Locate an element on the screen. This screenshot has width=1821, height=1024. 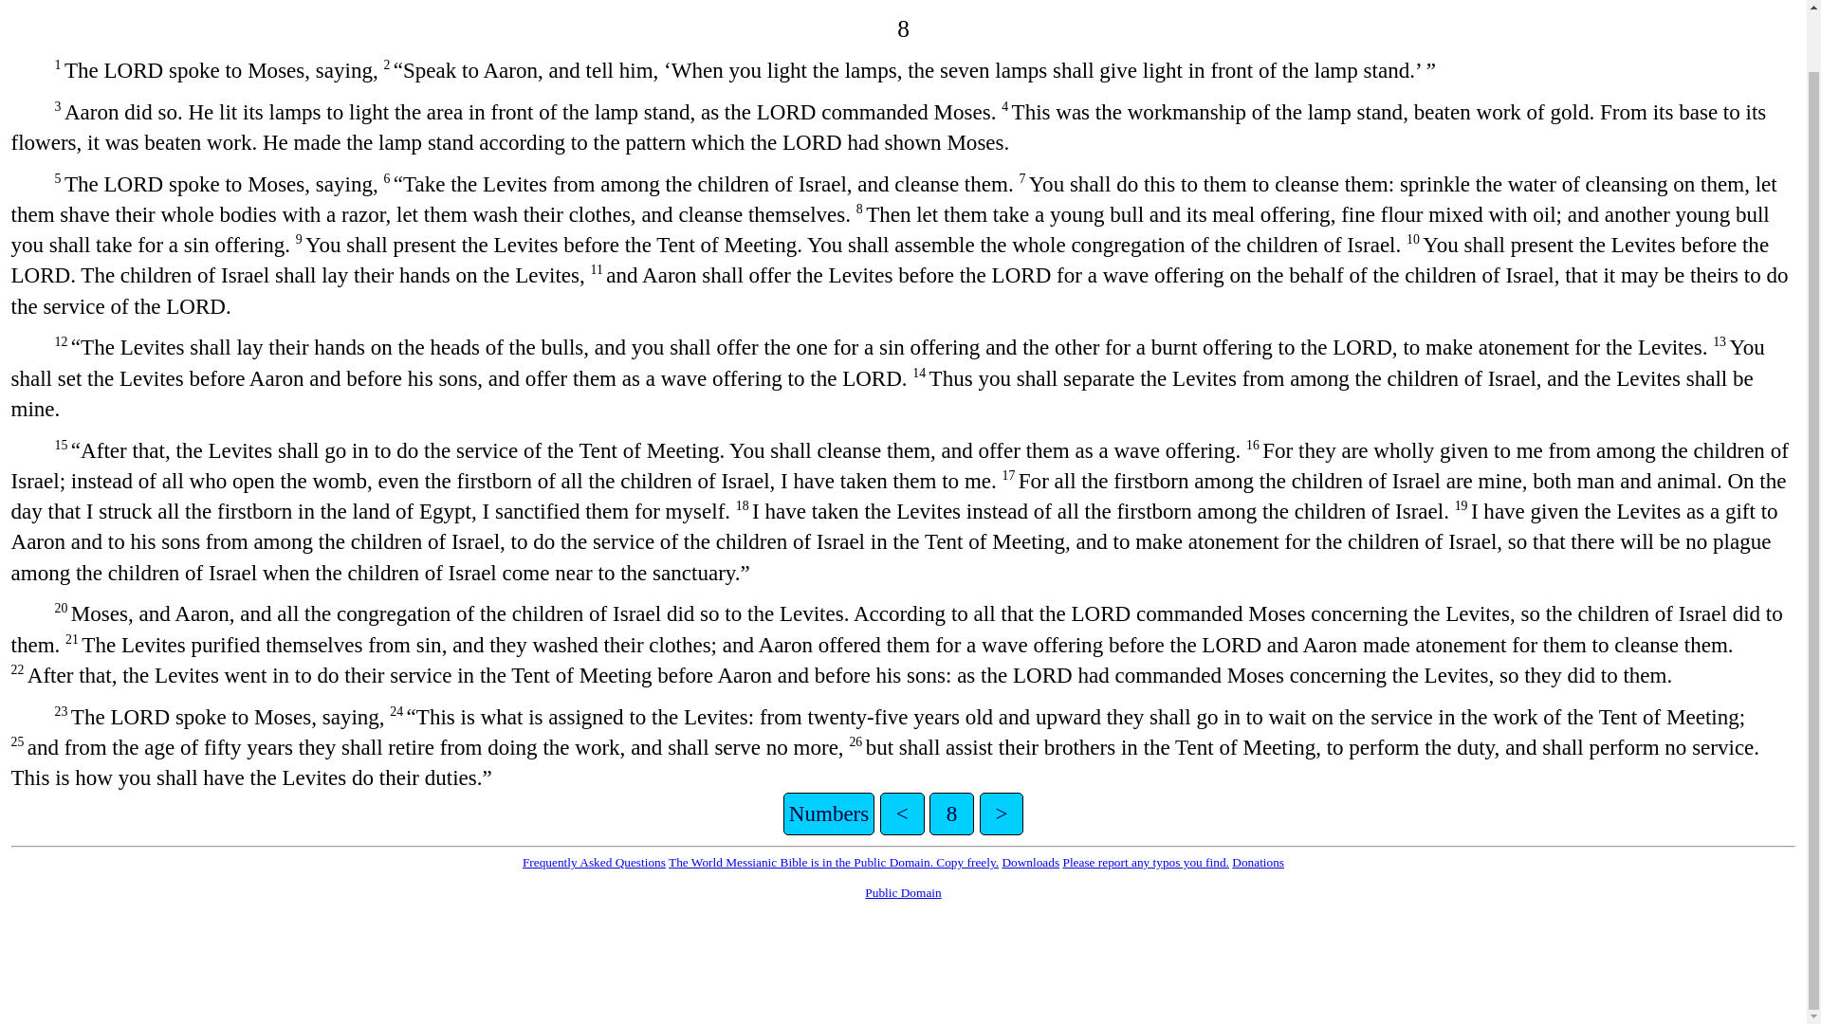
Numbers is located at coordinates (828, 814).